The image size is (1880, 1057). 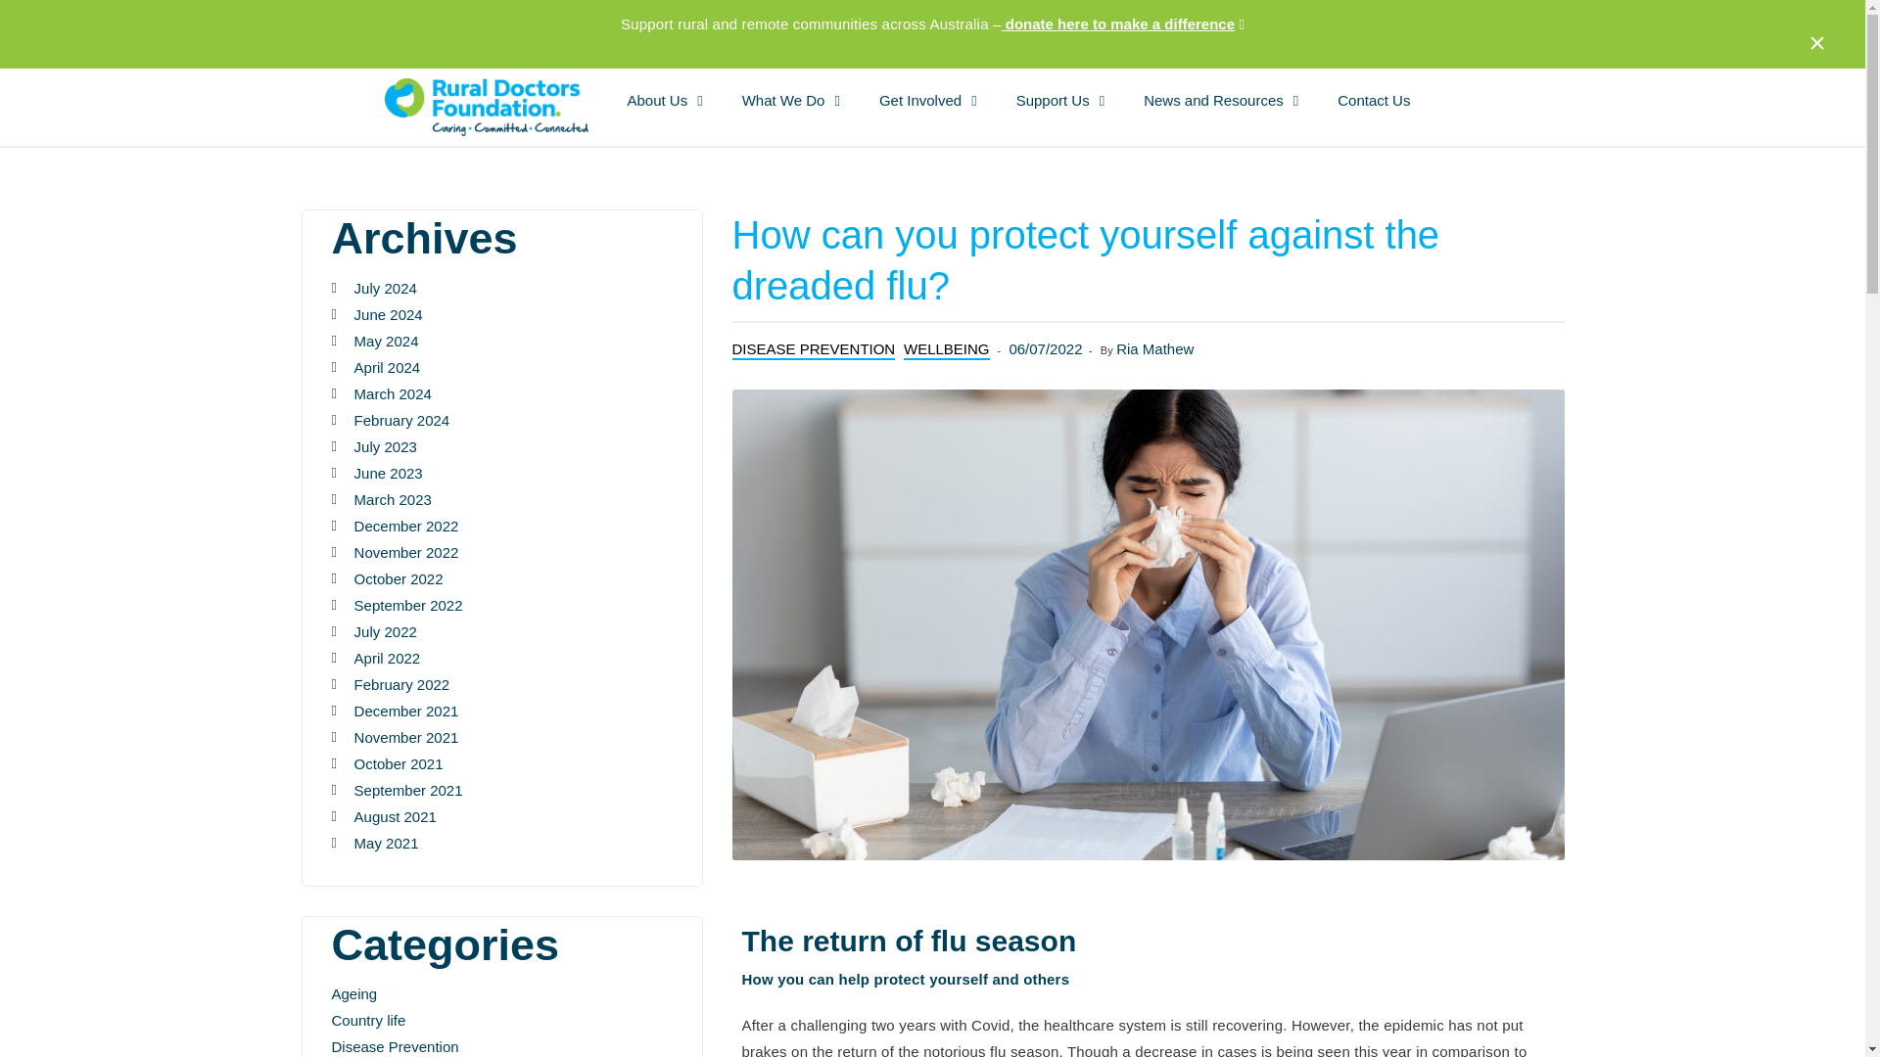 What do you see at coordinates (664, 100) in the screenshot?
I see `About Us` at bounding box center [664, 100].